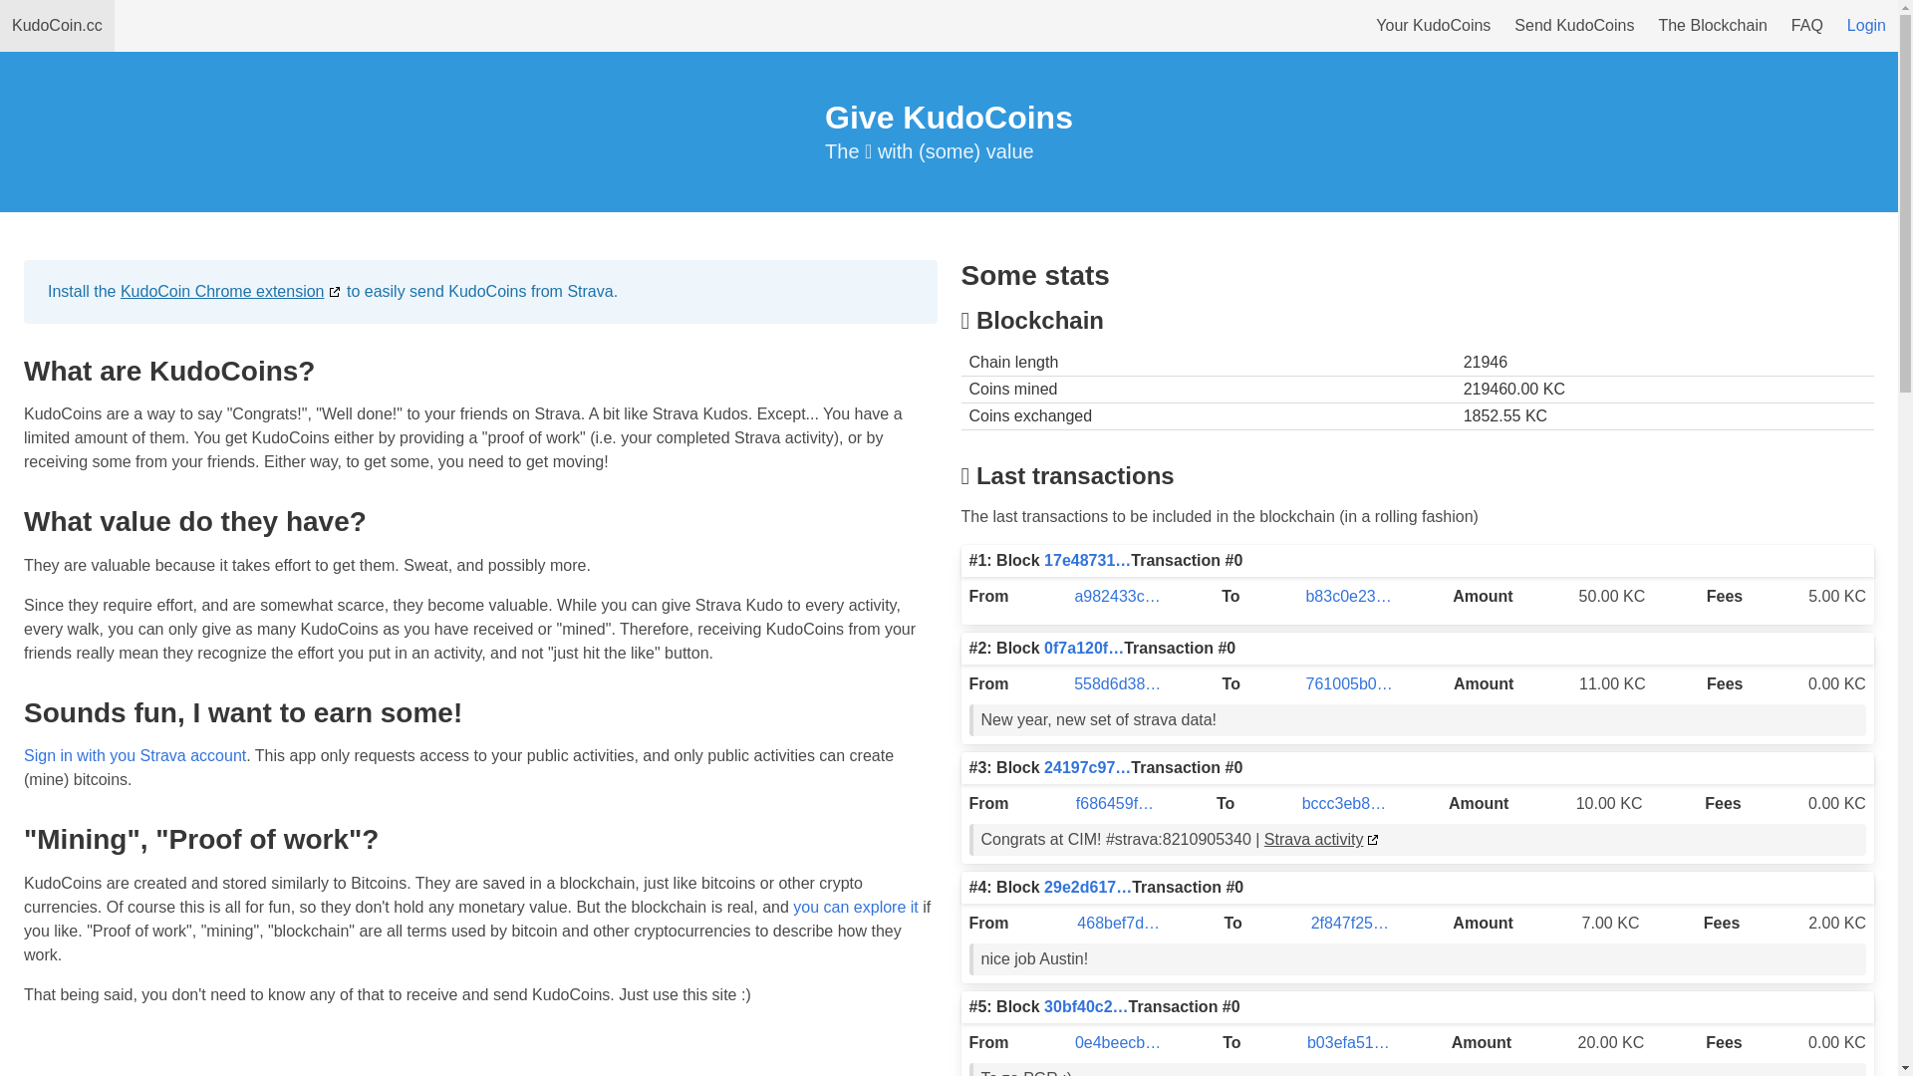  I want to click on 17e48731, so click(1080, 560).